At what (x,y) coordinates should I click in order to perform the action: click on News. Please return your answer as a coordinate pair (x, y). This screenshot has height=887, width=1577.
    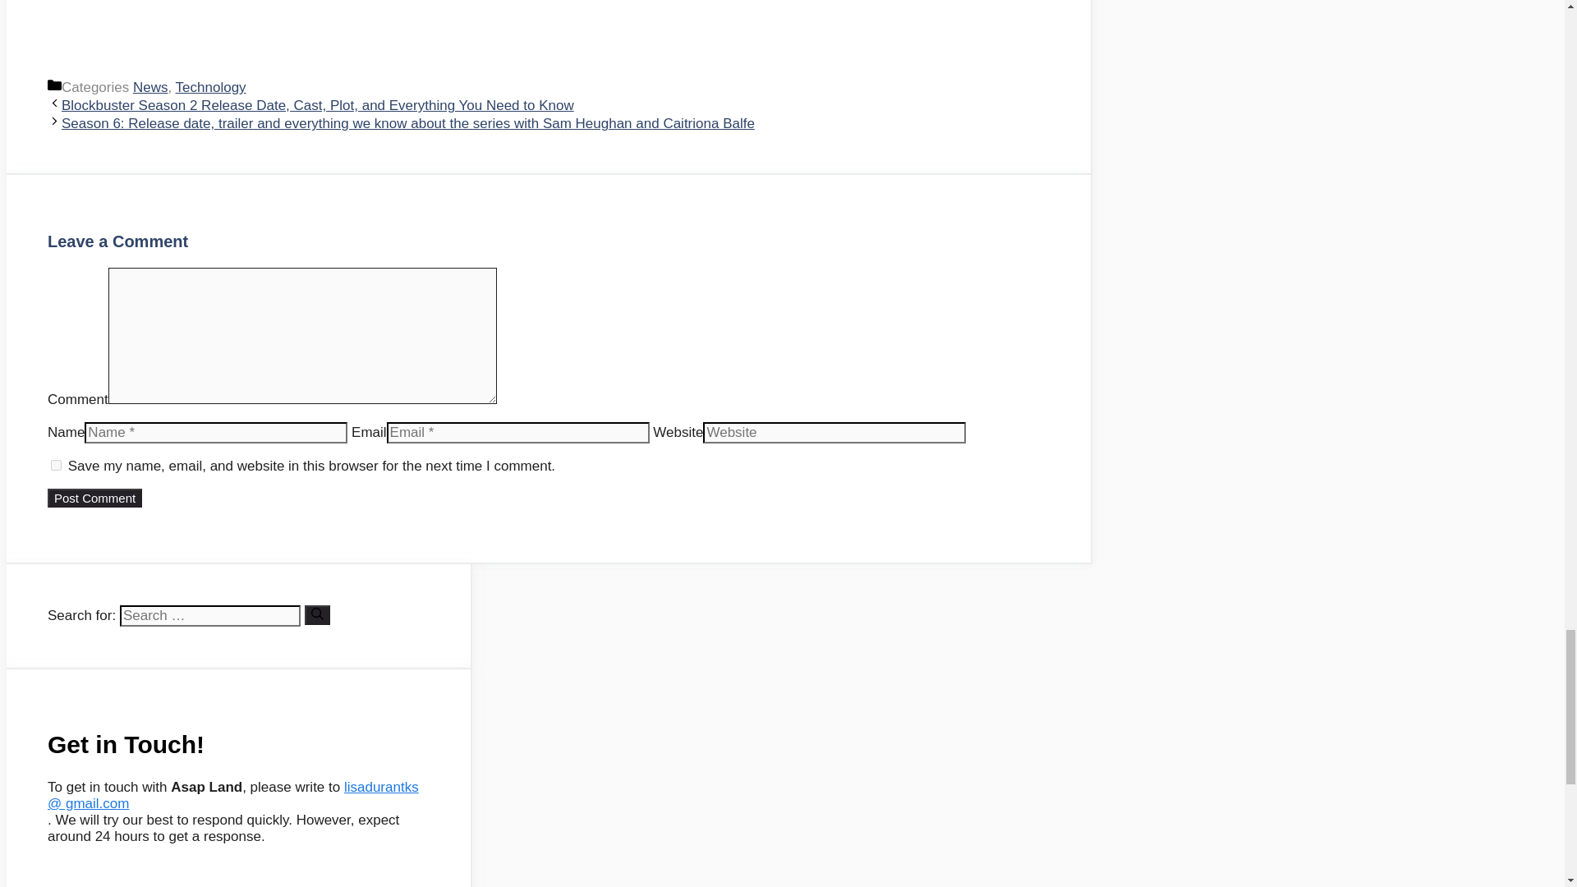
    Looking at the image, I should click on (150, 87).